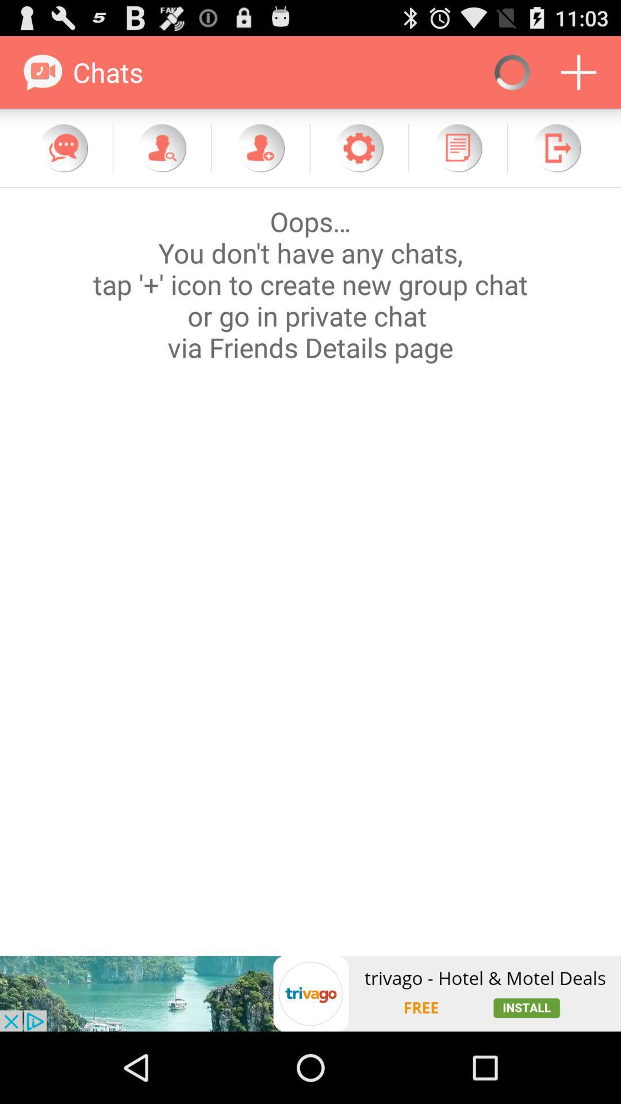 The width and height of the screenshot is (621, 1104). I want to click on settings, so click(359, 148).